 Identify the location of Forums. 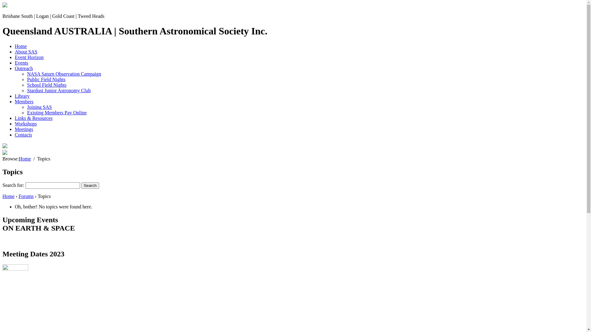
(26, 196).